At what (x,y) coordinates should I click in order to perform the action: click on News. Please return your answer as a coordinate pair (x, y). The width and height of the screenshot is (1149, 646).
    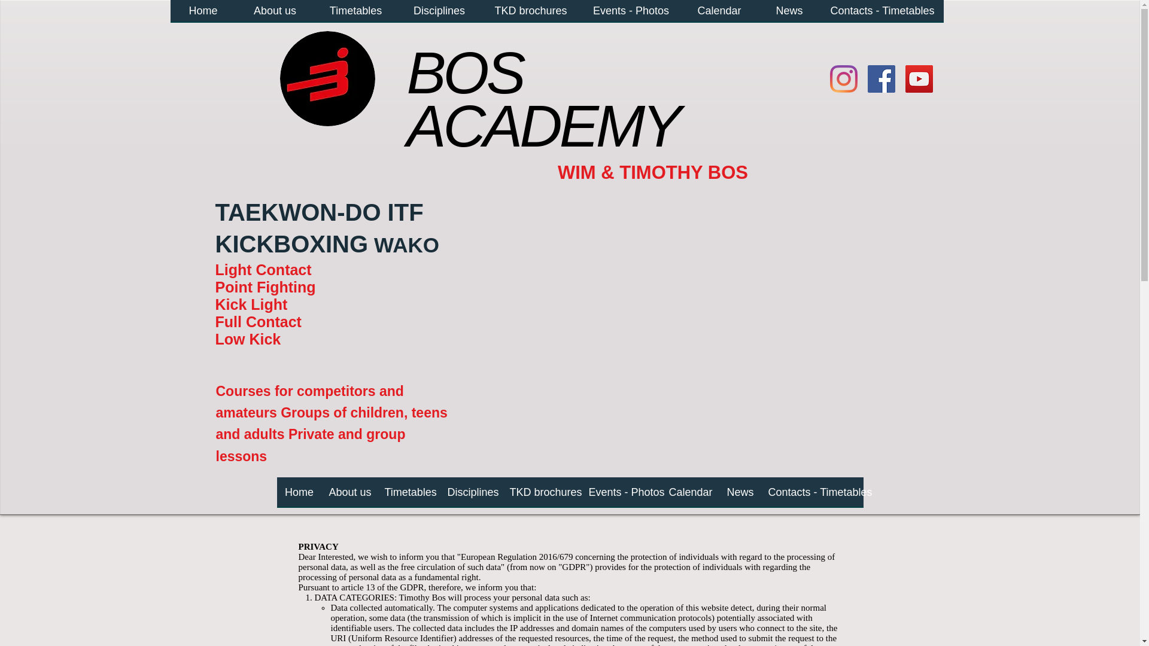
    Looking at the image, I should click on (789, 14).